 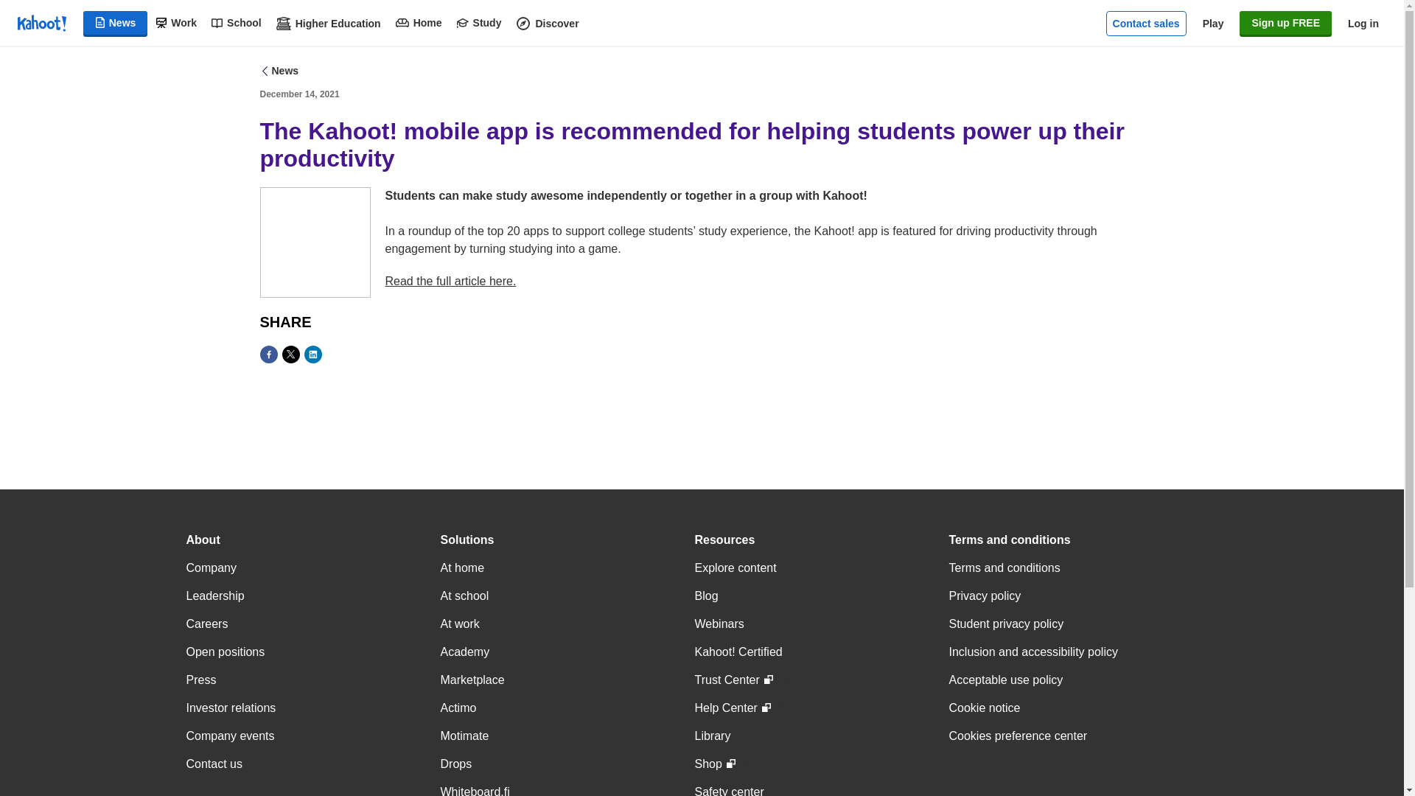 What do you see at coordinates (419, 23) in the screenshot?
I see `Home` at bounding box center [419, 23].